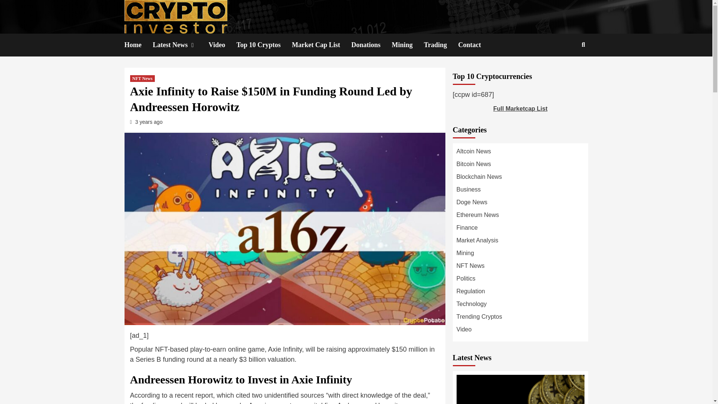  I want to click on Mining, so click(408, 45).